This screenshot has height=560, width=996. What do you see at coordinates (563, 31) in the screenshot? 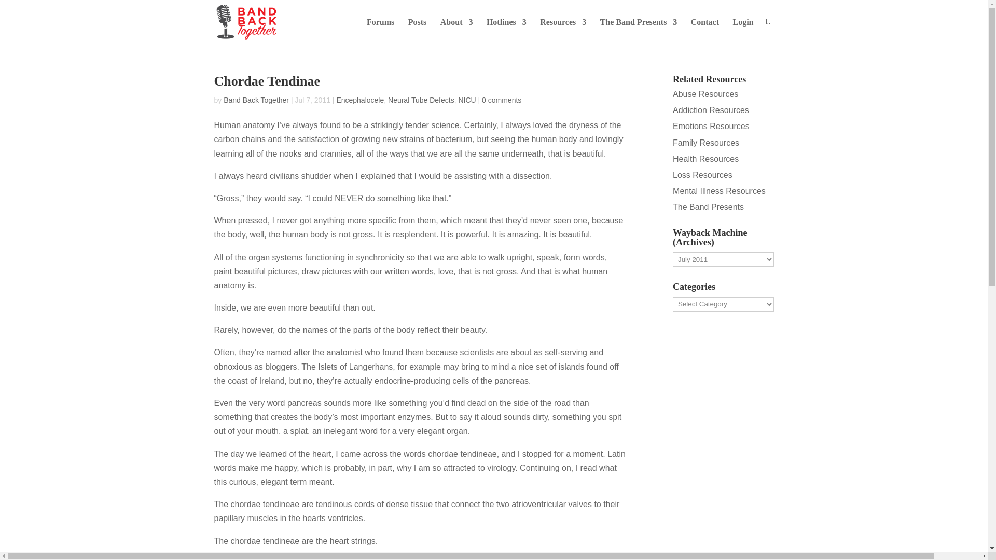
I see `Resources` at bounding box center [563, 31].